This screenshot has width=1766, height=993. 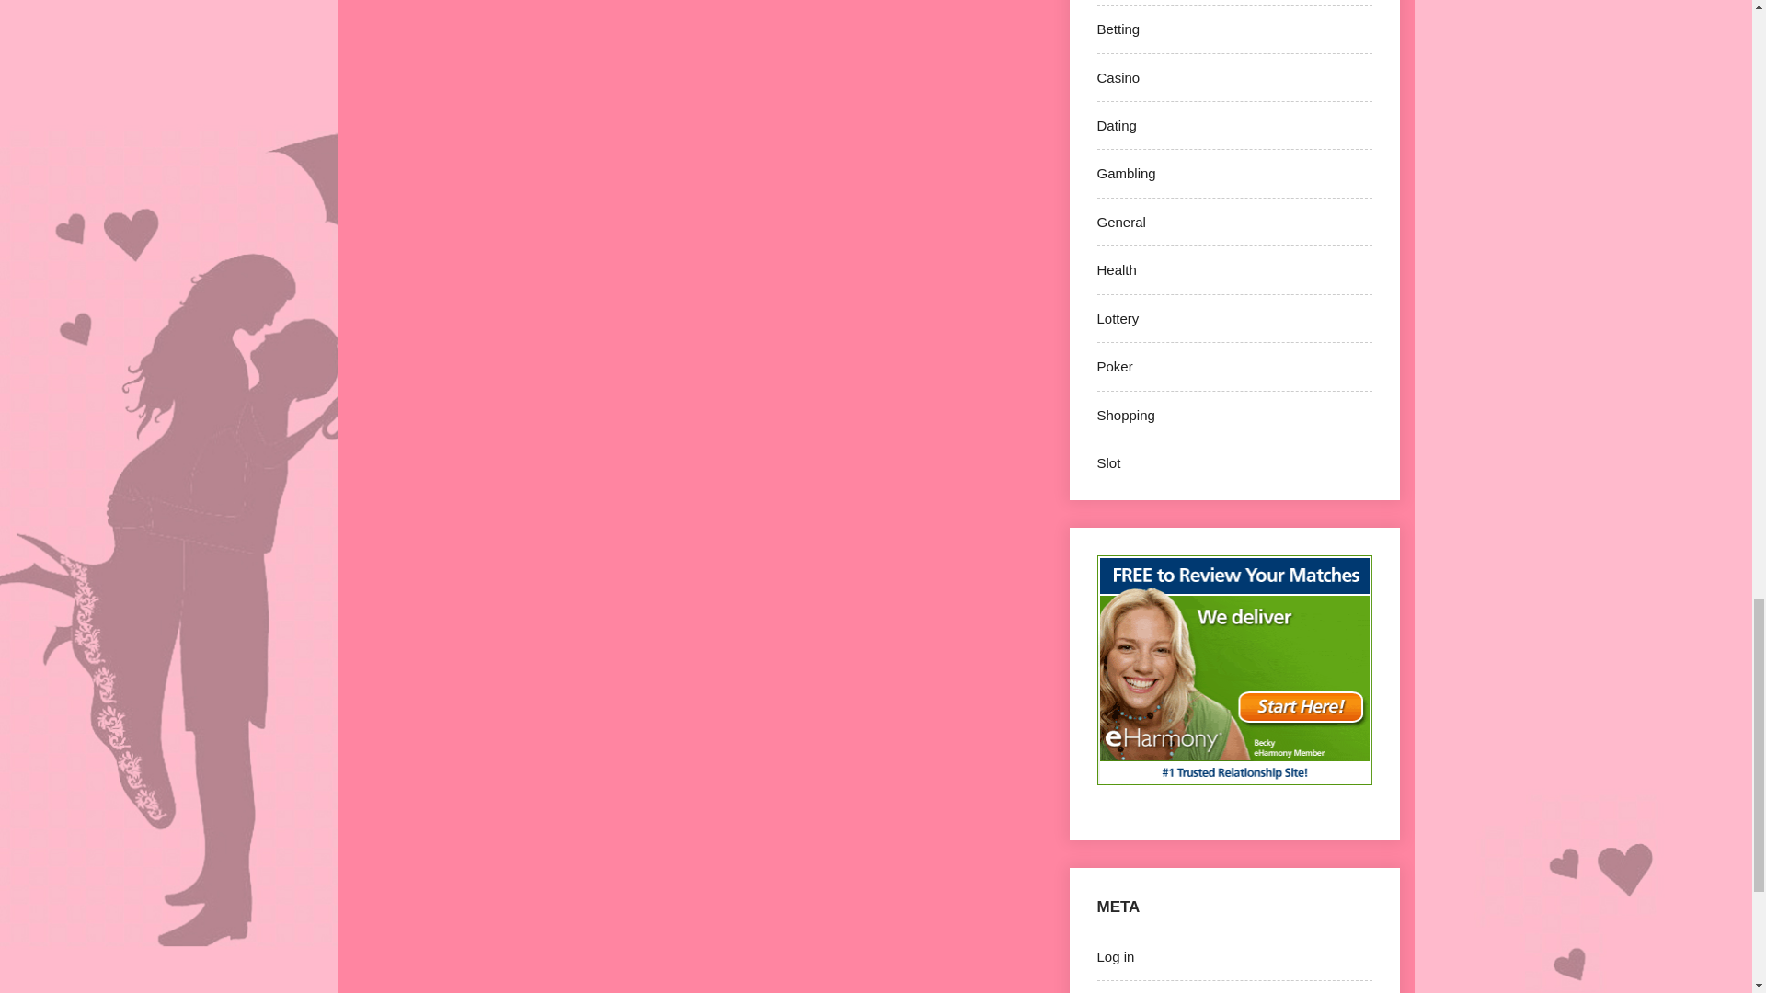 I want to click on Lottery, so click(x=1118, y=318).